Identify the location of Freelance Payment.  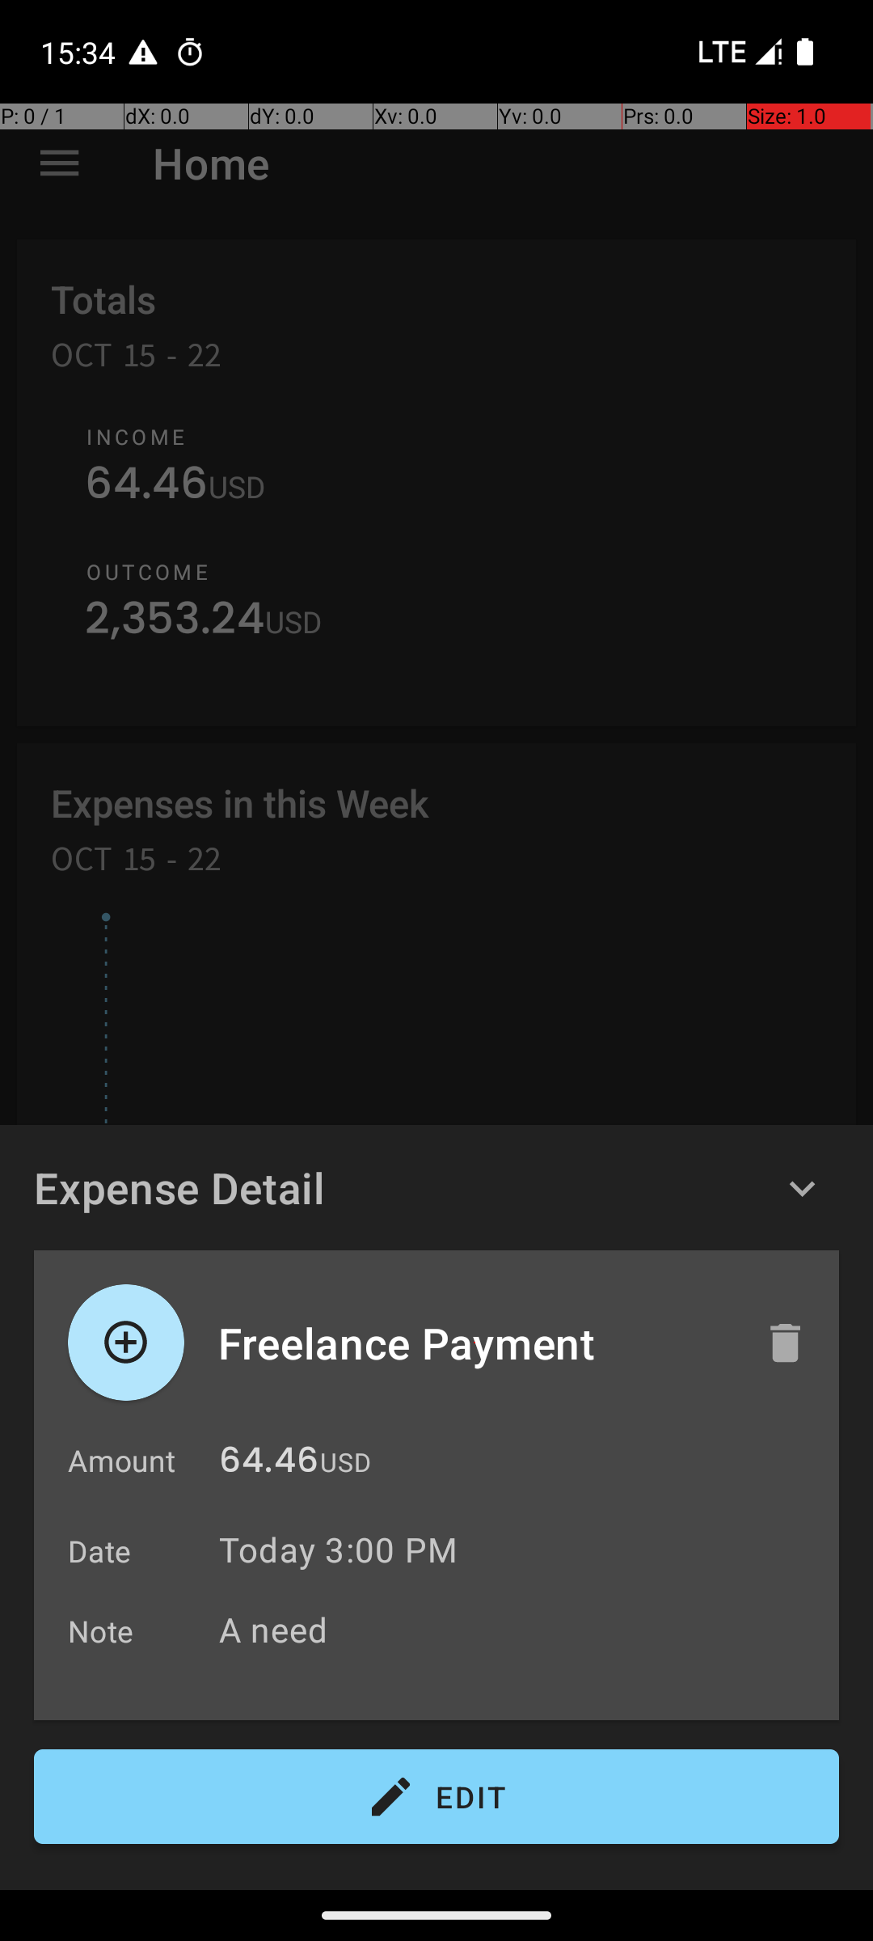
(474, 1343).